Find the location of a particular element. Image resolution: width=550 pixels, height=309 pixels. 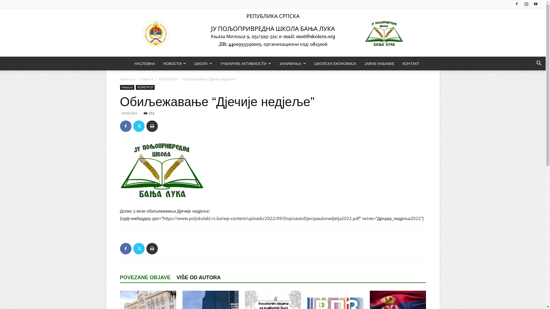

Youtube is located at coordinates (536, 4).